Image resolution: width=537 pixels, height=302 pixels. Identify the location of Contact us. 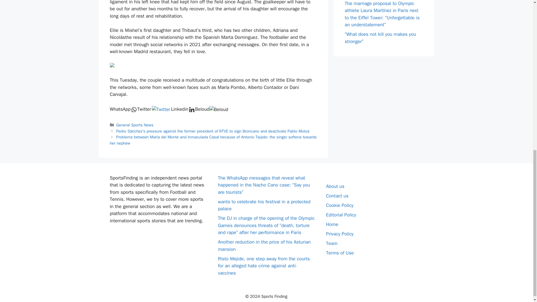
(337, 196).